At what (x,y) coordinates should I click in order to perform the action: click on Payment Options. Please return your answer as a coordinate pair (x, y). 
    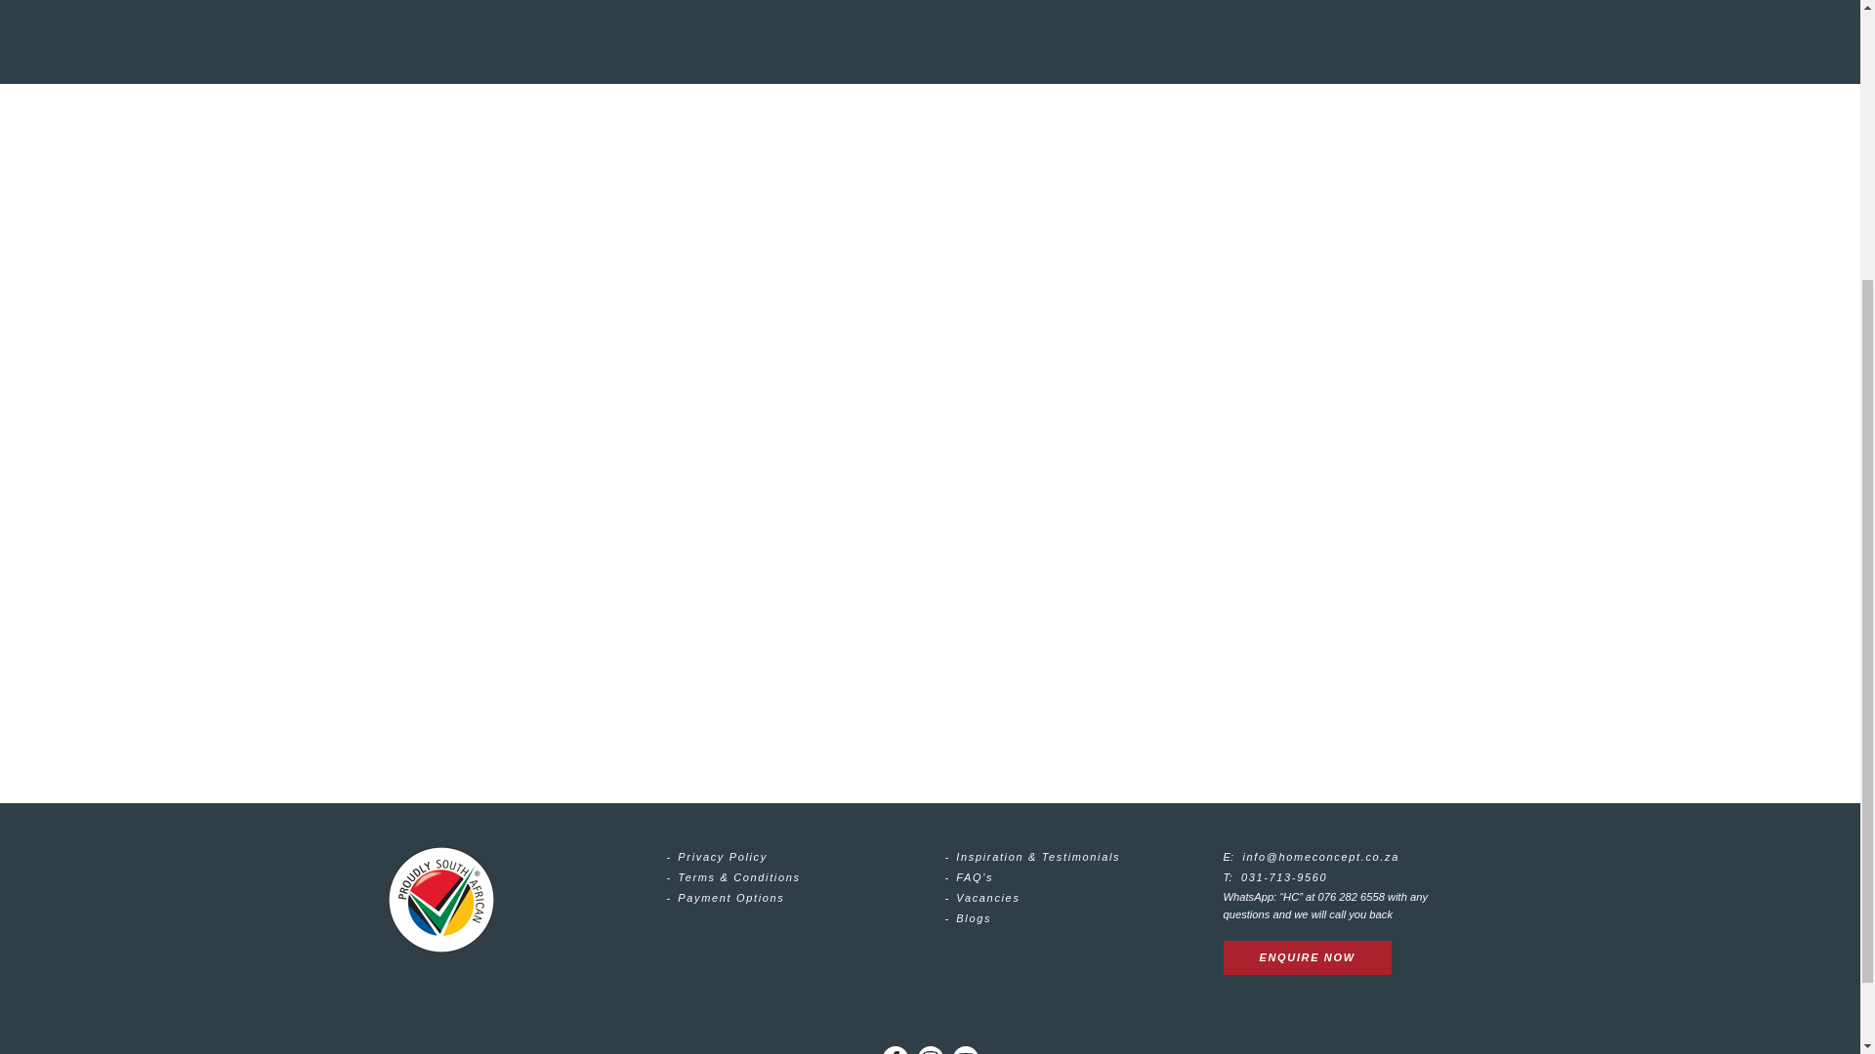
    Looking at the image, I should click on (730, 897).